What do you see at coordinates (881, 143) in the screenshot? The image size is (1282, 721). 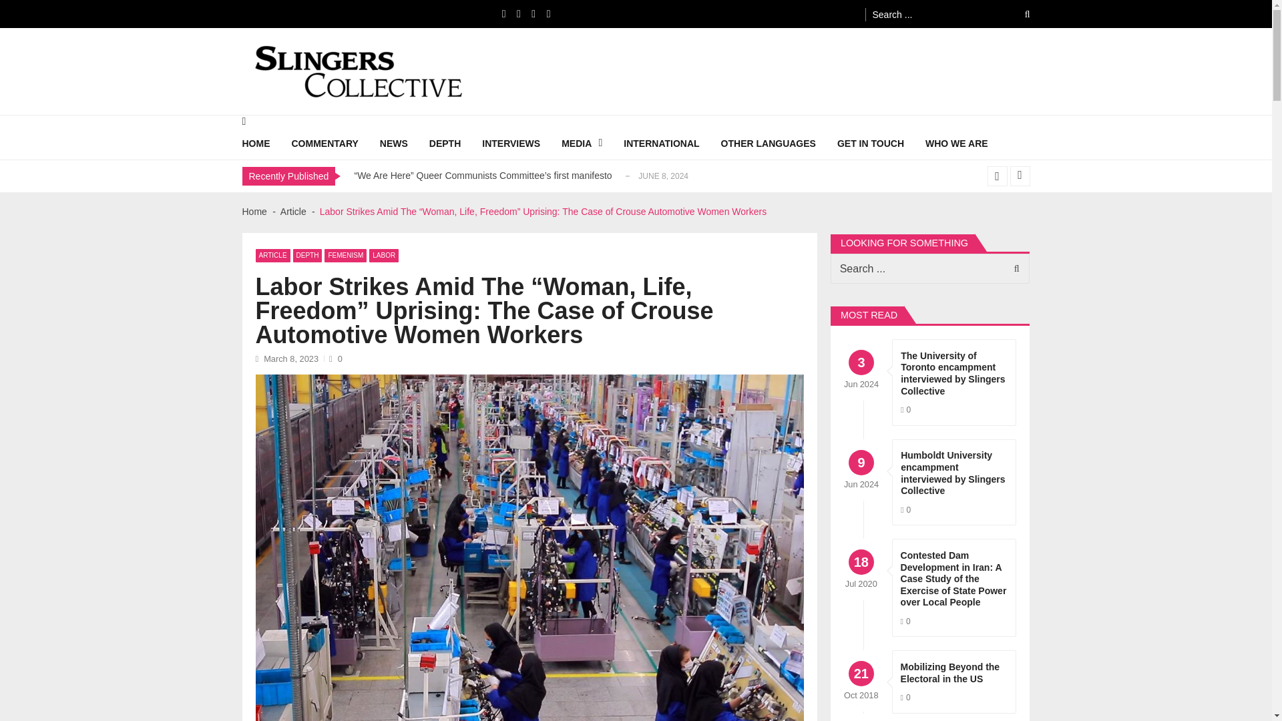 I see `GET IN TOUCH` at bounding box center [881, 143].